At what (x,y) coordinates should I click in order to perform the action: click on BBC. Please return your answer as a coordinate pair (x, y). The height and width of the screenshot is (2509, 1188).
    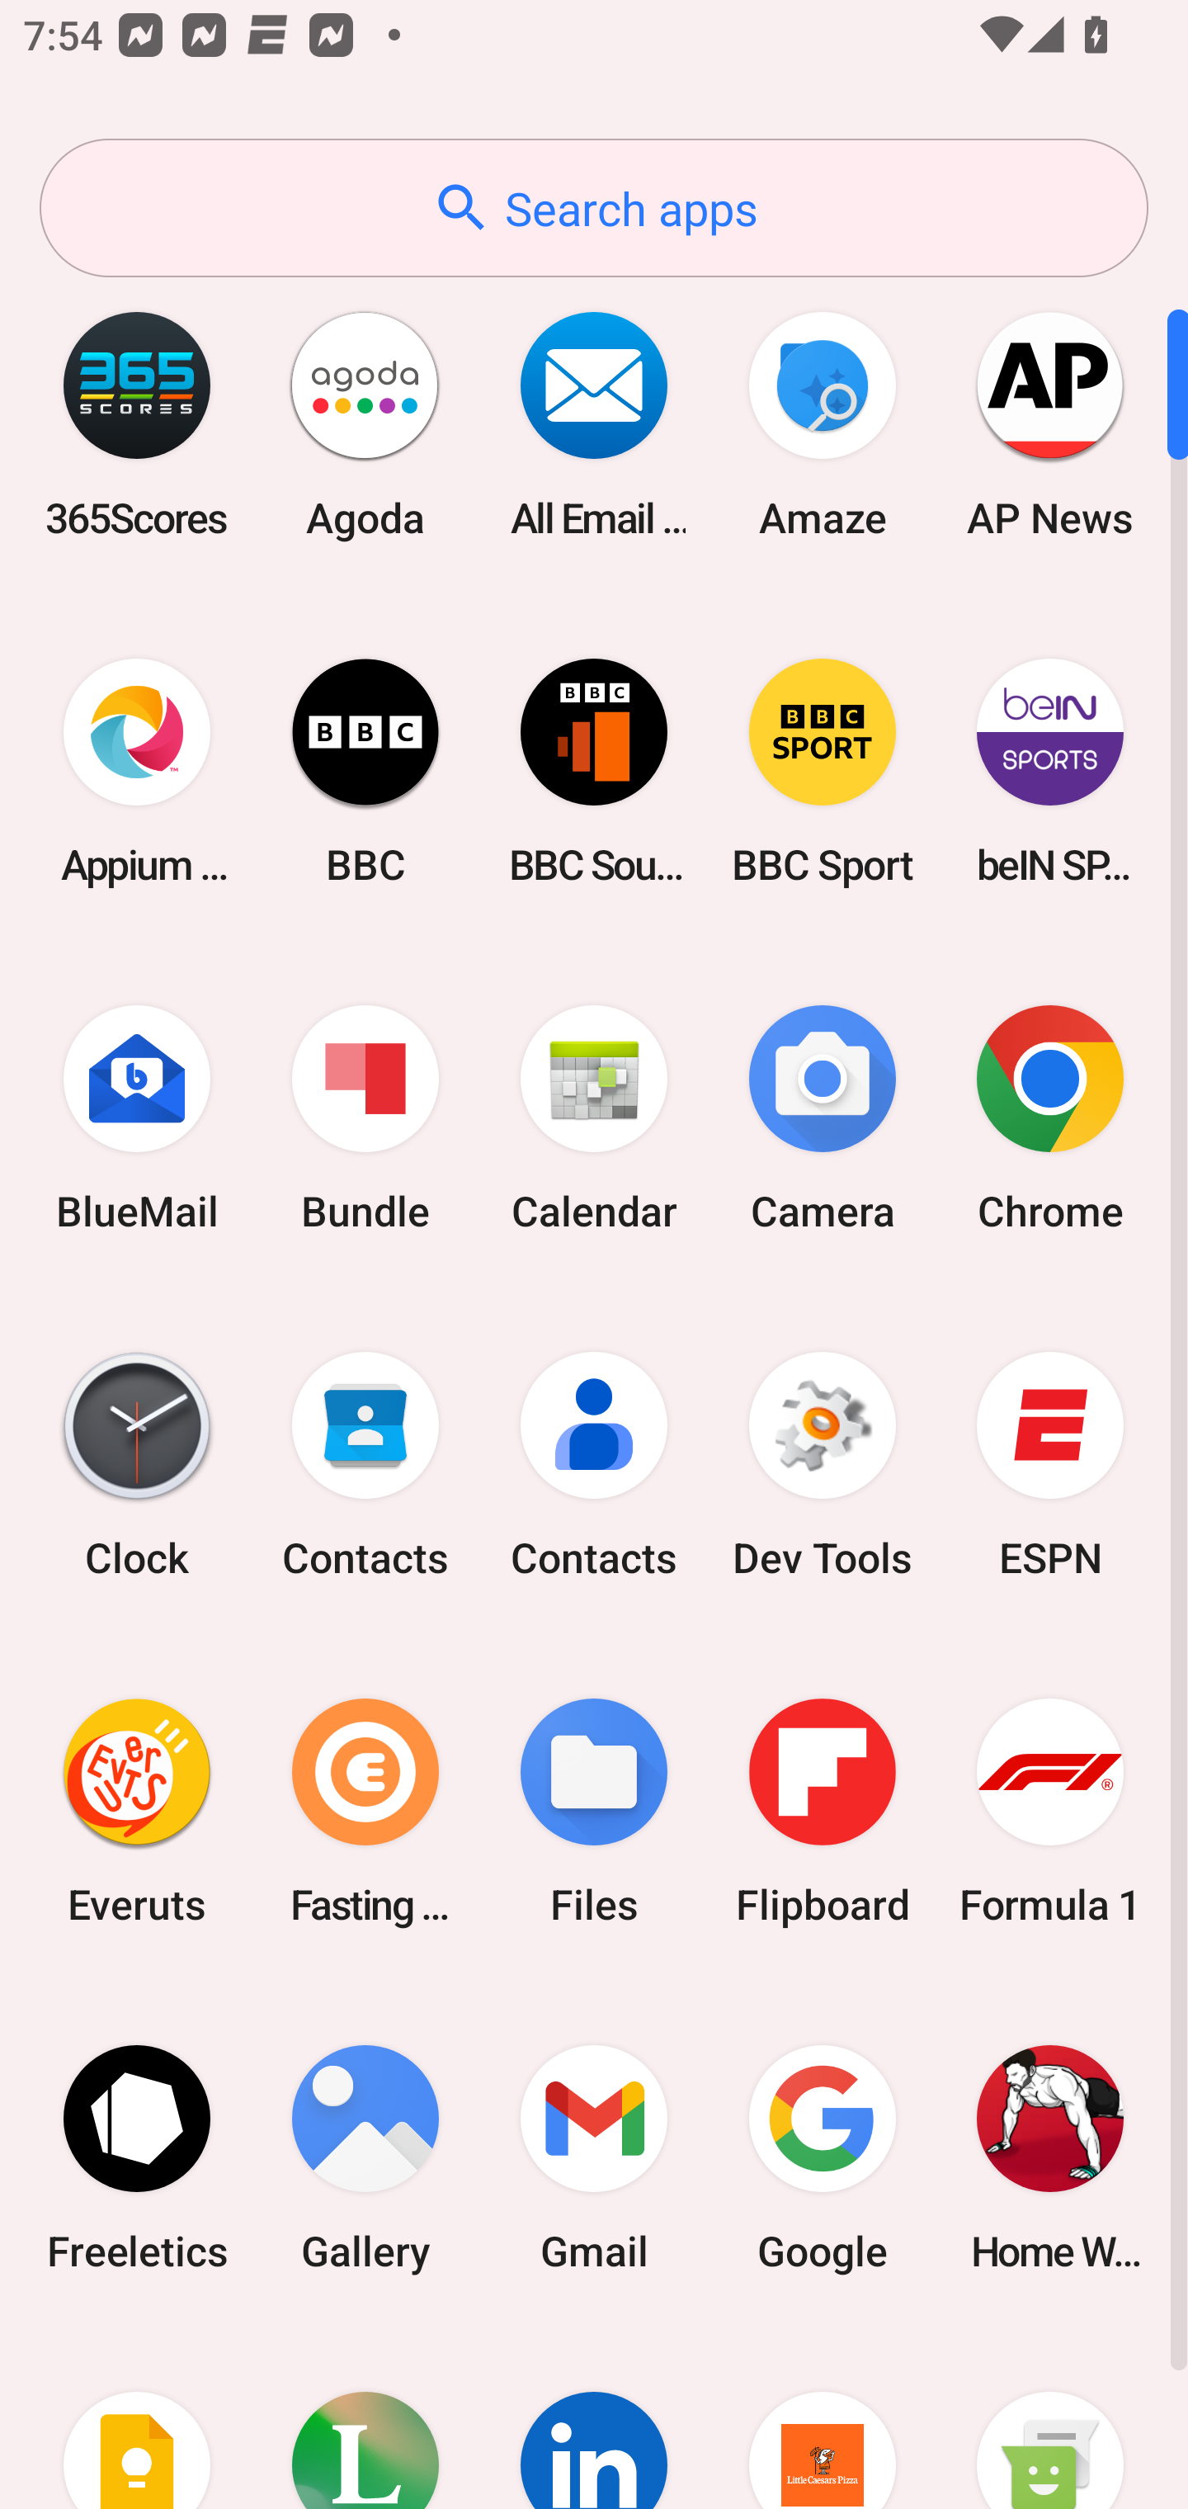
    Looking at the image, I should click on (365, 771).